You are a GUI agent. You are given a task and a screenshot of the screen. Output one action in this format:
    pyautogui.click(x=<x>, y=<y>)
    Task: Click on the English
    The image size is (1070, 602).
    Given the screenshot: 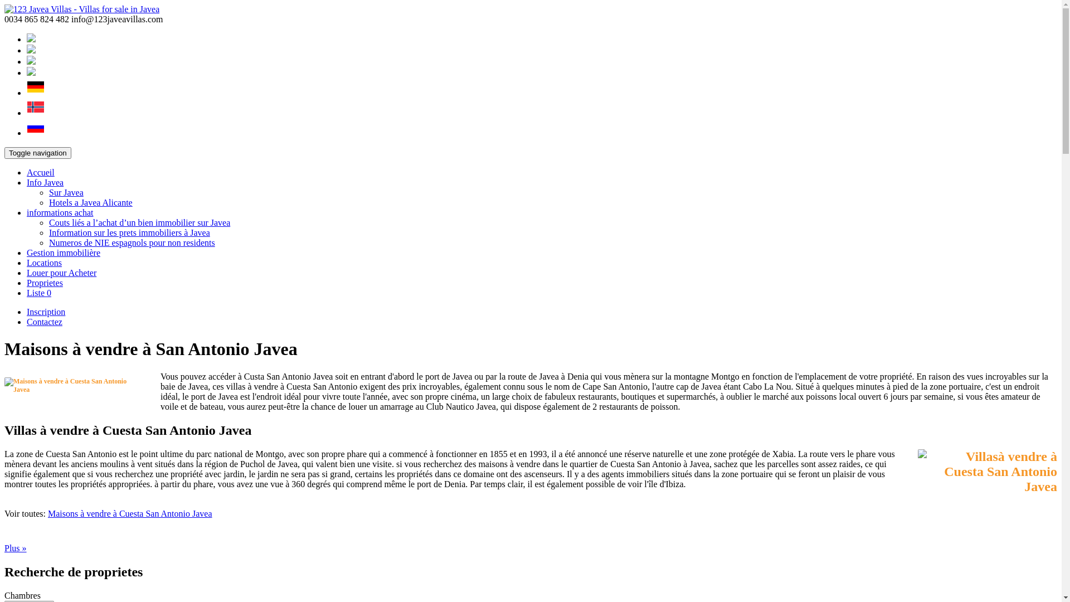 What is the action you would take?
    pyautogui.click(x=31, y=39)
    